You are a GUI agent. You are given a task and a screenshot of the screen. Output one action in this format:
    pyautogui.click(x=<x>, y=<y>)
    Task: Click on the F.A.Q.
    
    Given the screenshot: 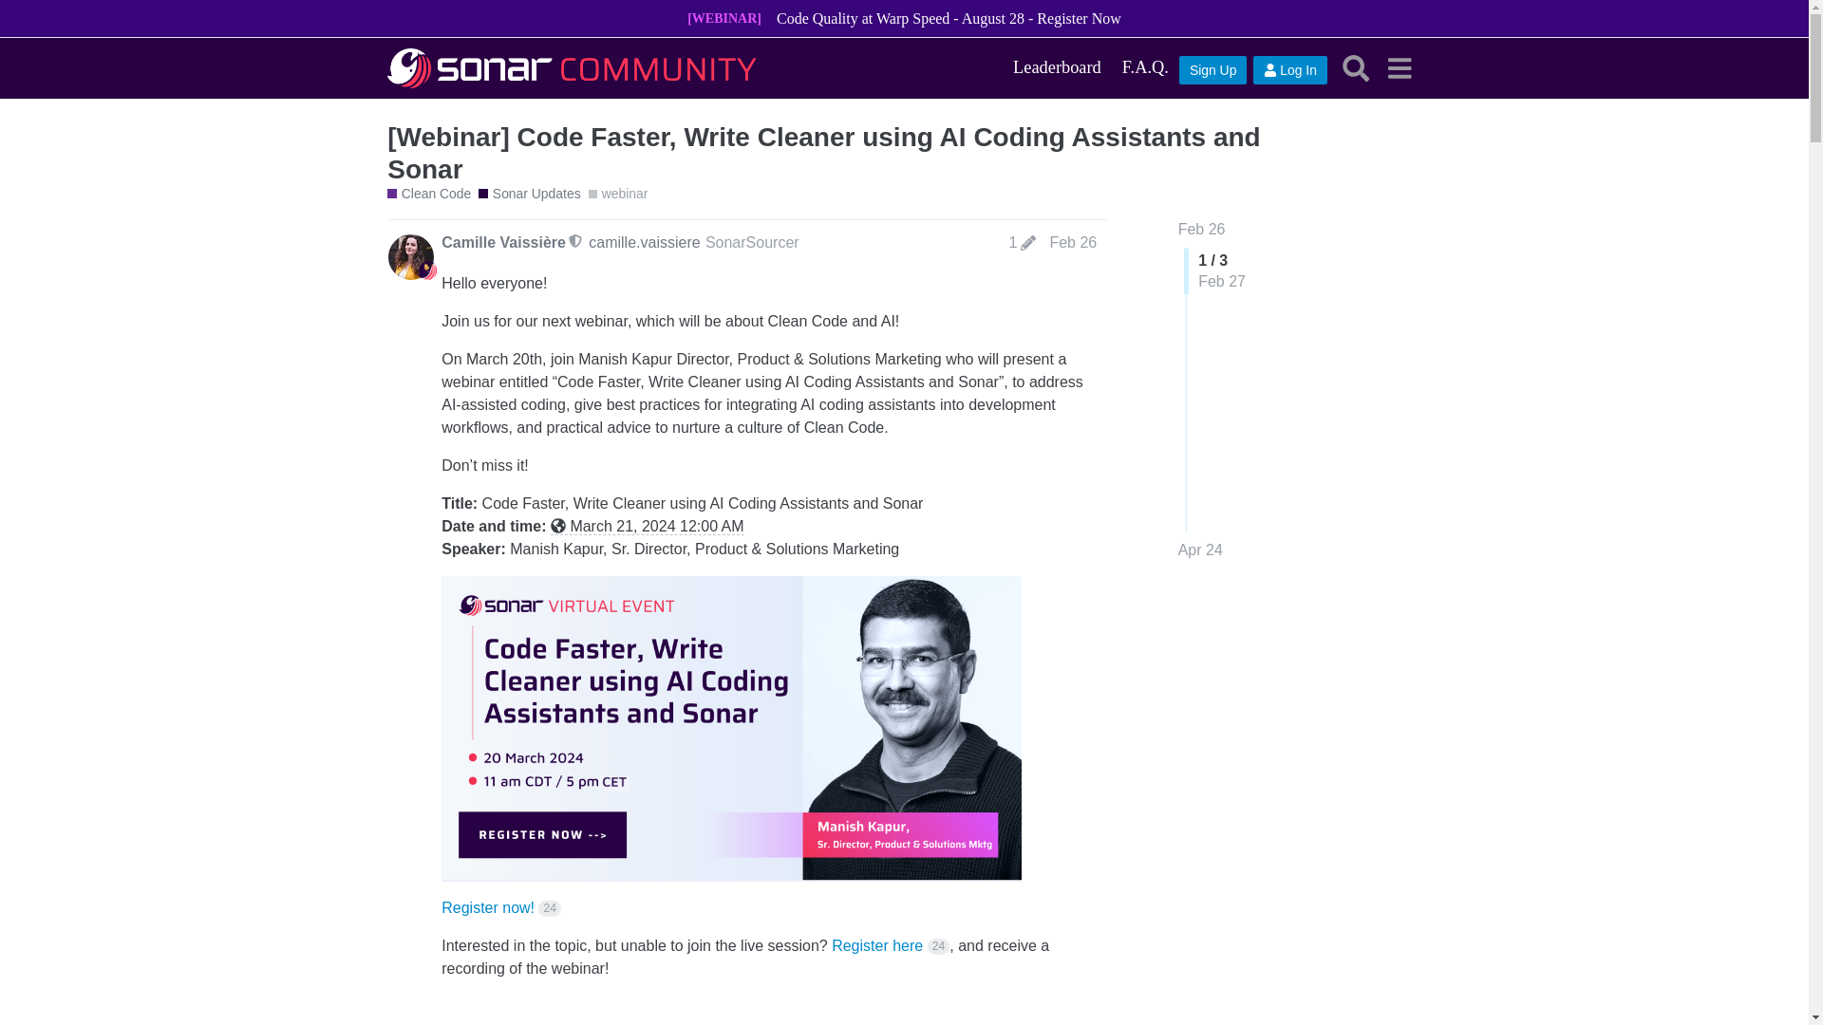 What is the action you would take?
    pyautogui.click(x=1145, y=67)
    